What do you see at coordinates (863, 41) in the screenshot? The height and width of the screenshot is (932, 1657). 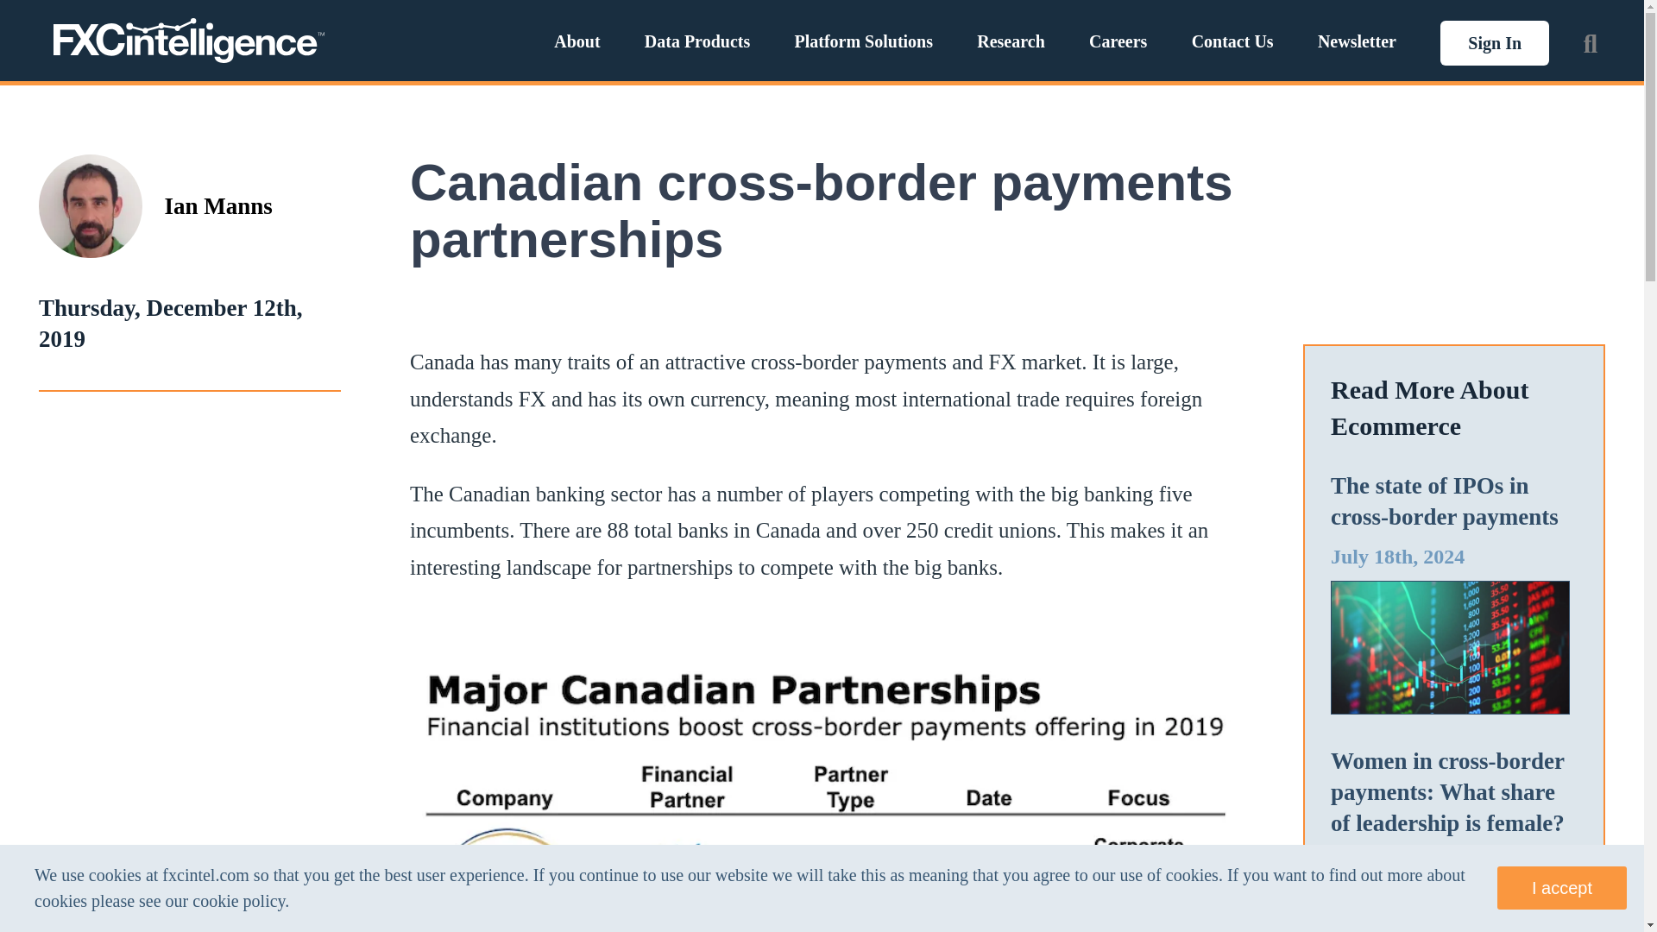 I see `Platform Solutions` at bounding box center [863, 41].